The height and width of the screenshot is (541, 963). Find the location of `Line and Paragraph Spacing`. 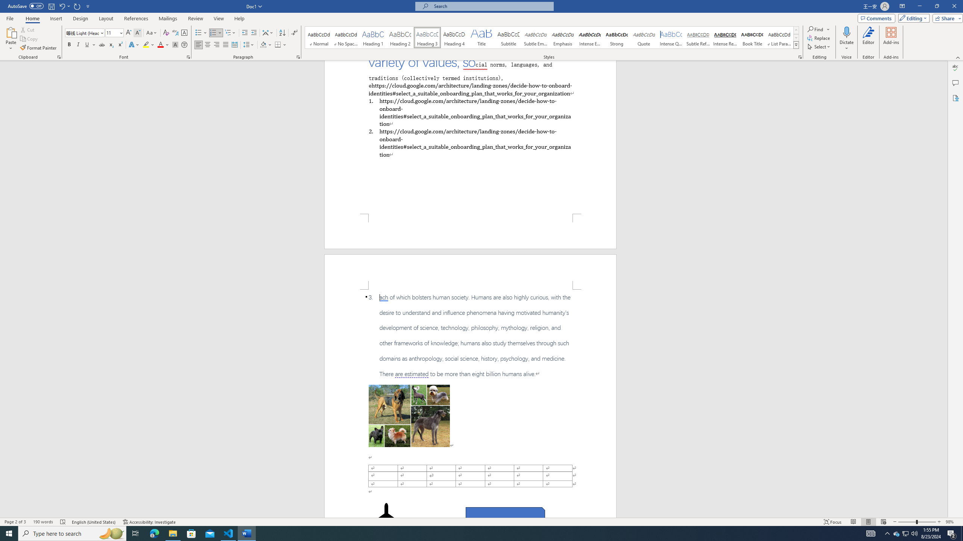

Line and Paragraph Spacing is located at coordinates (249, 45).